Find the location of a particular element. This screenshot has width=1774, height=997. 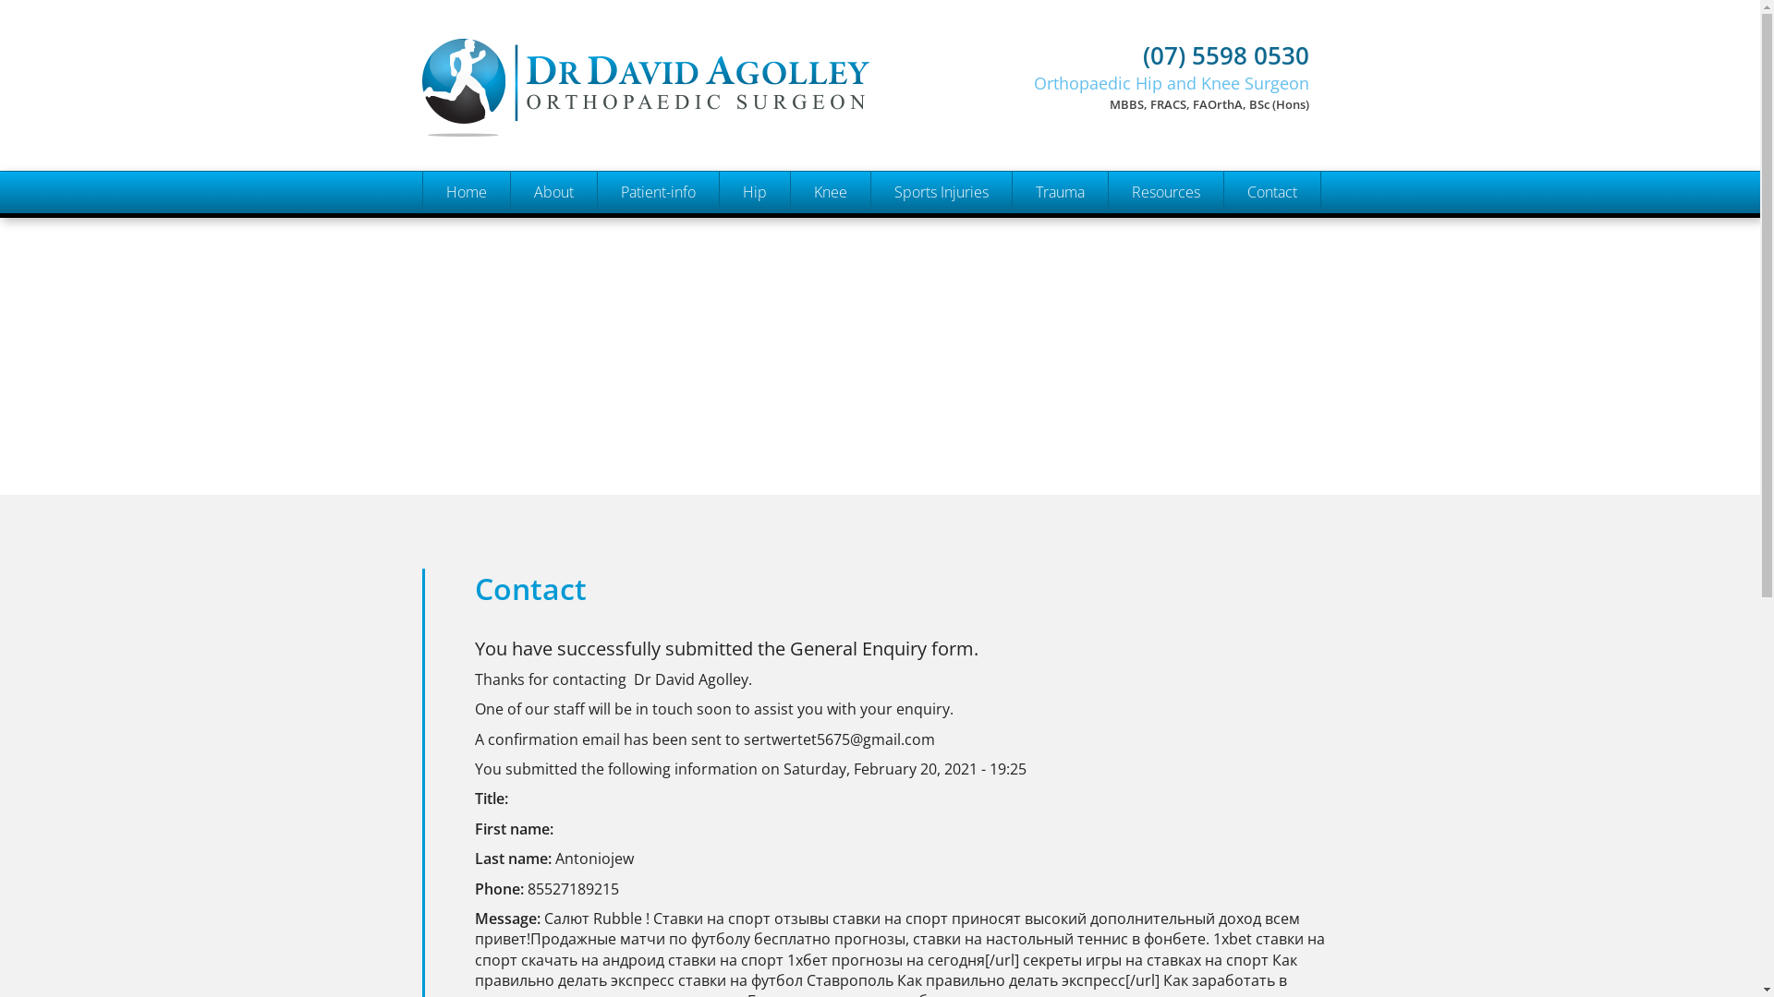

Health Professionals is located at coordinates (1164, 234).